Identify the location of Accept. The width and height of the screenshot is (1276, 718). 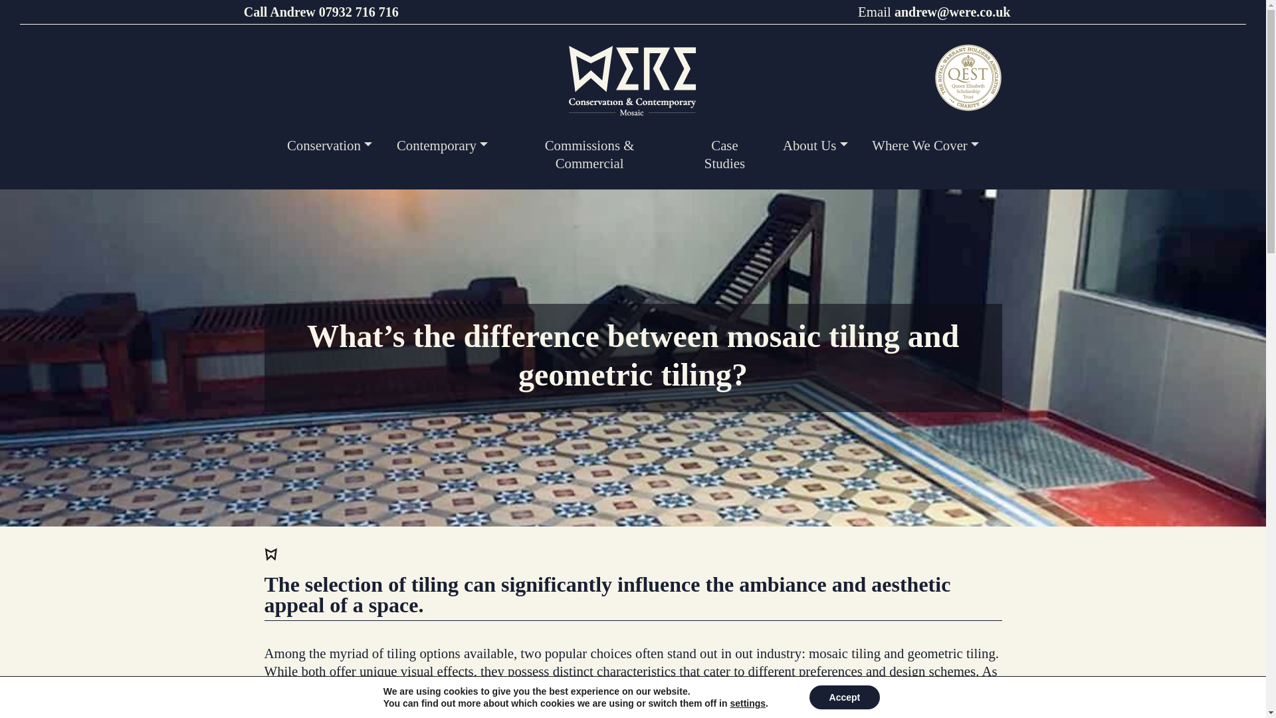
(844, 697).